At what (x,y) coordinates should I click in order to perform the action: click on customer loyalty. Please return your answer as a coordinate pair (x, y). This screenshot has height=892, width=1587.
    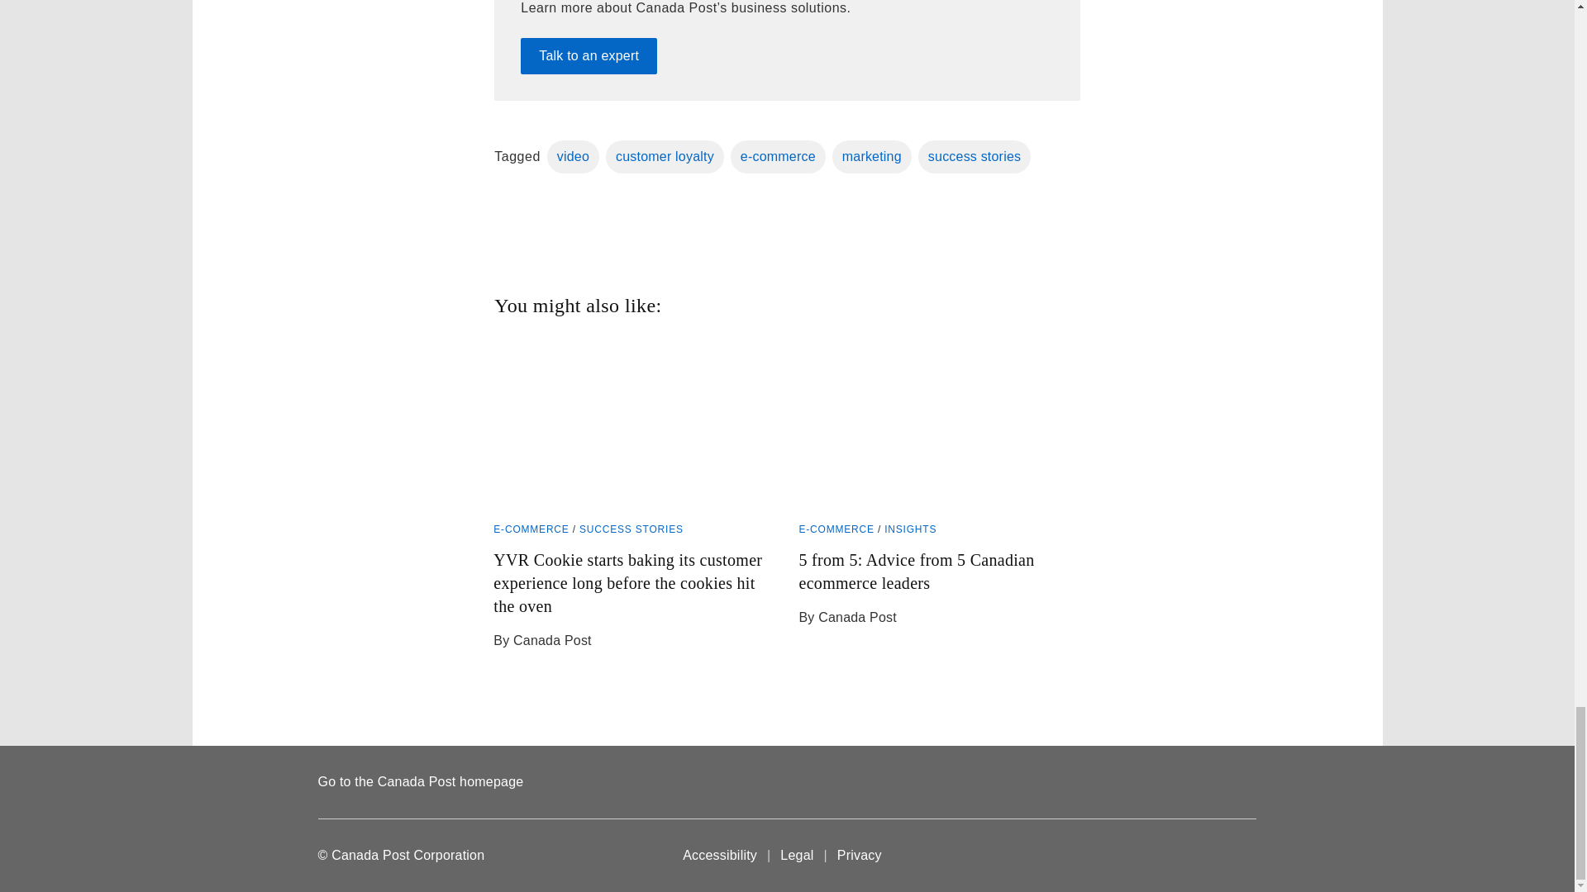
    Looking at the image, I should click on (665, 156).